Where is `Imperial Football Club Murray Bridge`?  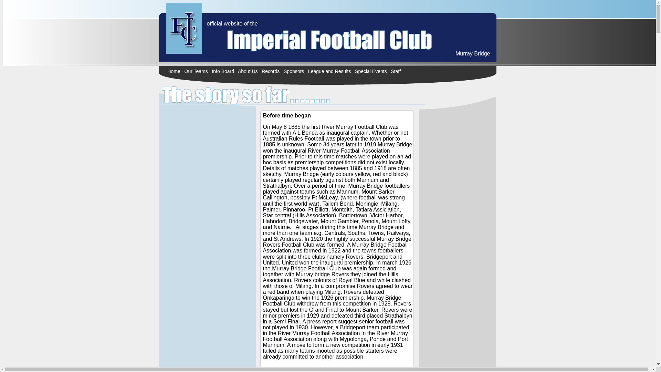 Imperial Football Club Murray Bridge is located at coordinates (184, 30).